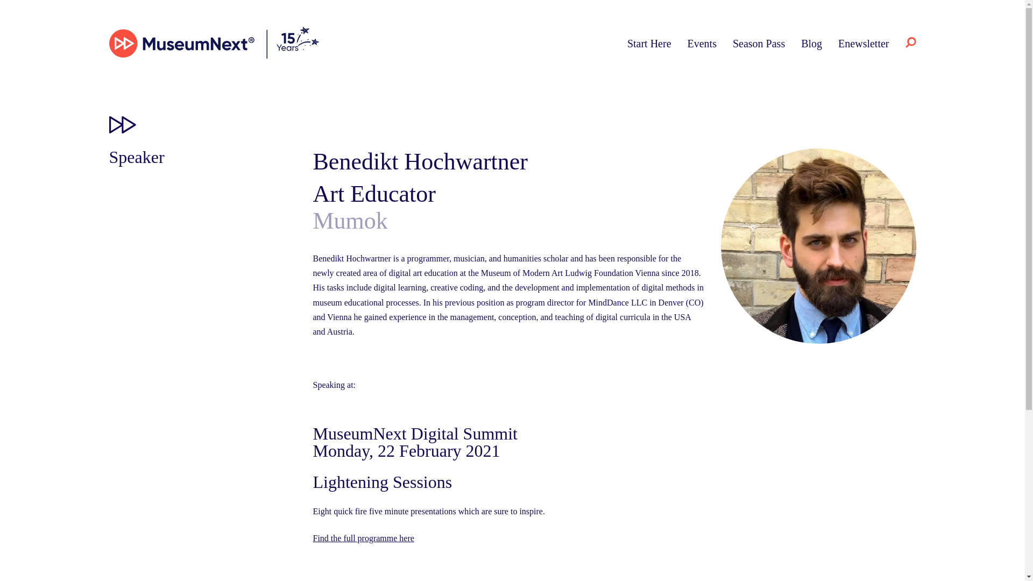  Describe the element at coordinates (863, 43) in the screenshot. I see `Enewsletter` at that location.